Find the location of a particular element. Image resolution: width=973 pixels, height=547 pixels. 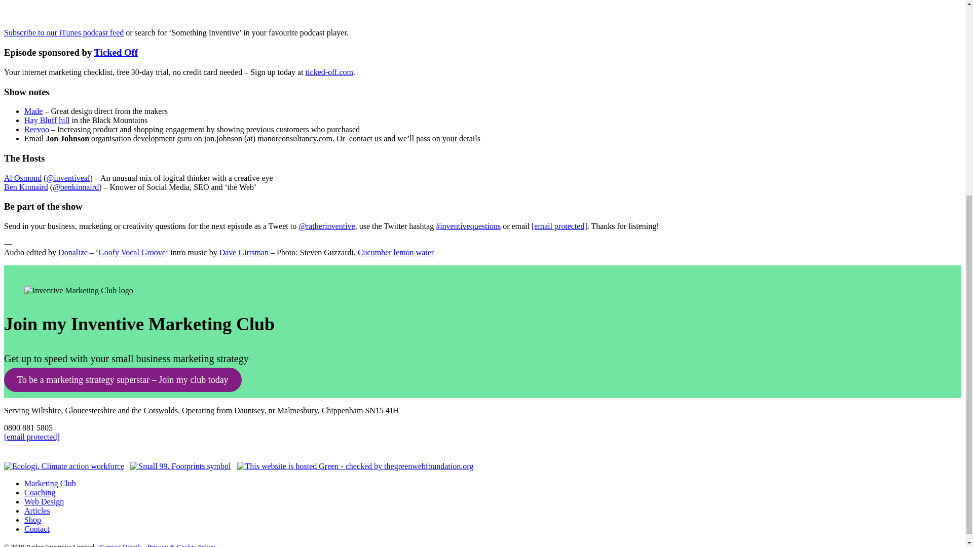

Subscribe to our iTunes podcast feed is located at coordinates (63, 32).